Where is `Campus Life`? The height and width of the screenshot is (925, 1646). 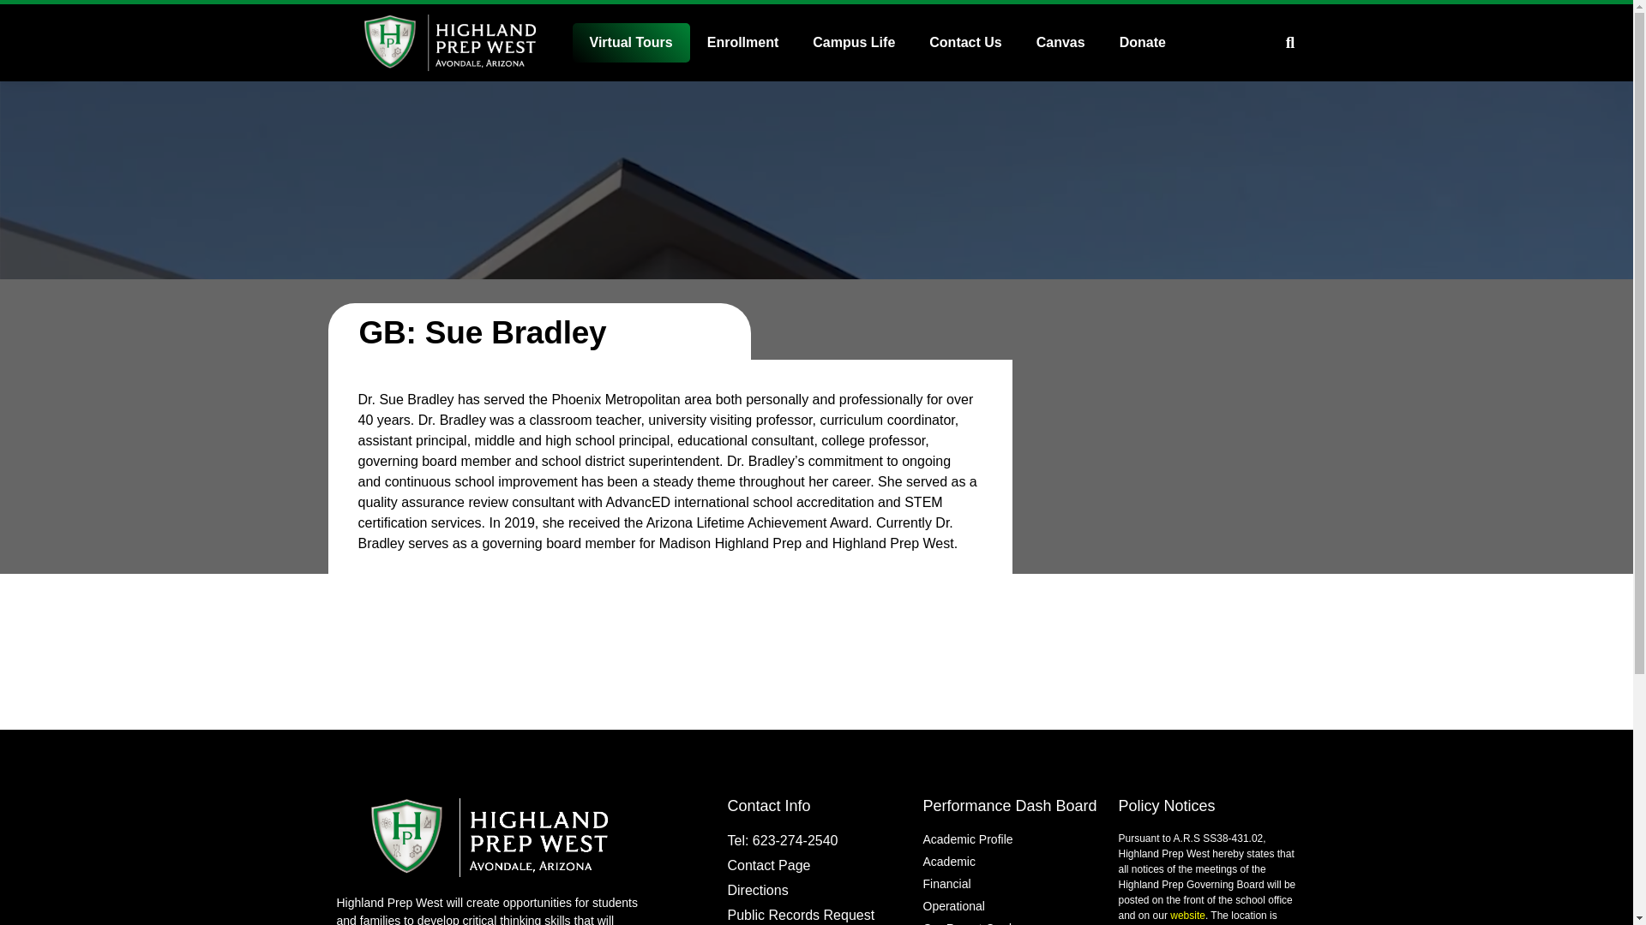 Campus Life is located at coordinates (853, 43).